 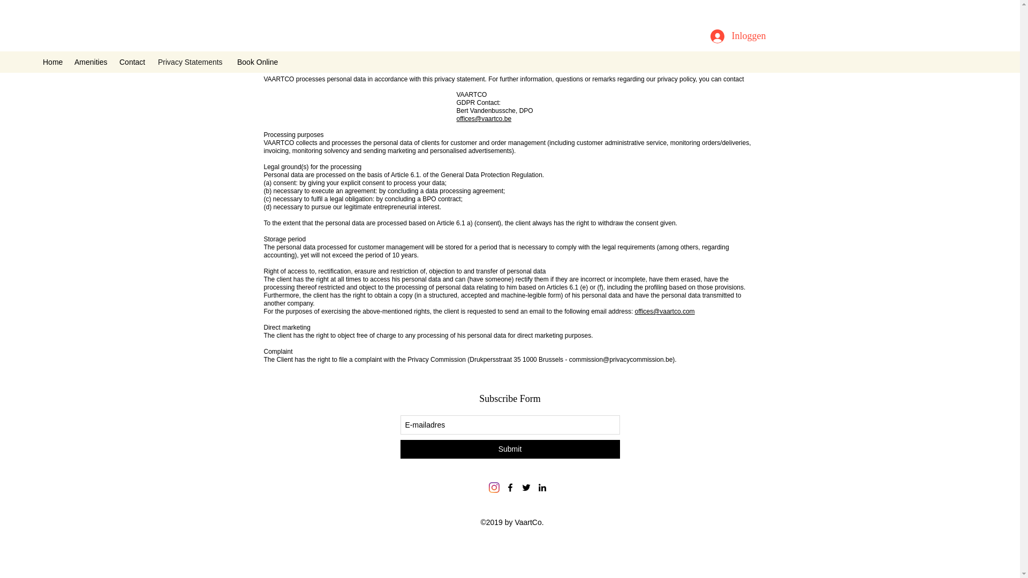 What do you see at coordinates (510, 449) in the screenshot?
I see `Submit` at bounding box center [510, 449].